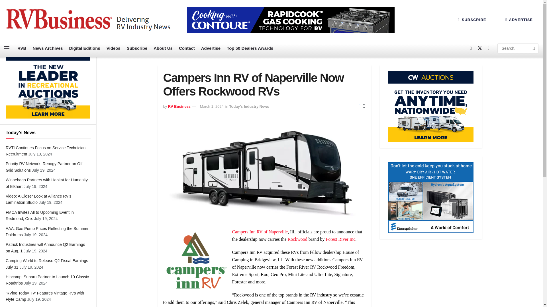 Image resolution: width=547 pixels, height=307 pixels. I want to click on ADVERTISE, so click(519, 20).